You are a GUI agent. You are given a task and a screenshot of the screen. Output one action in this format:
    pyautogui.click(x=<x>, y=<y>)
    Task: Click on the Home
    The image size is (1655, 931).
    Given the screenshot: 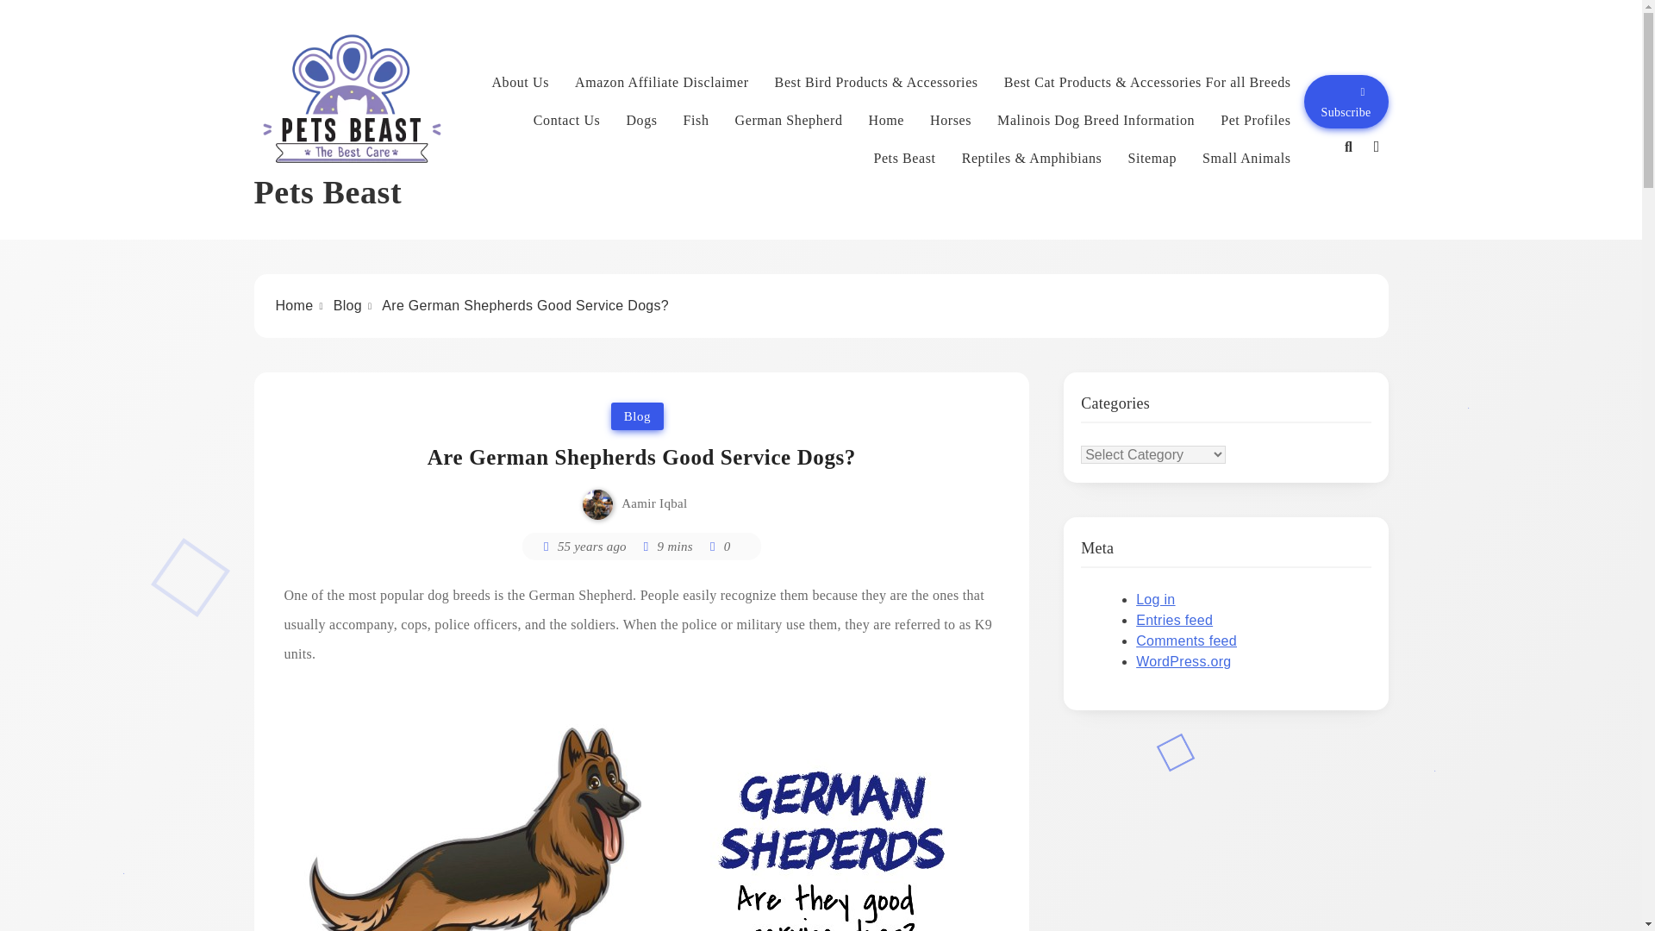 What is the action you would take?
    pyautogui.click(x=295, y=305)
    